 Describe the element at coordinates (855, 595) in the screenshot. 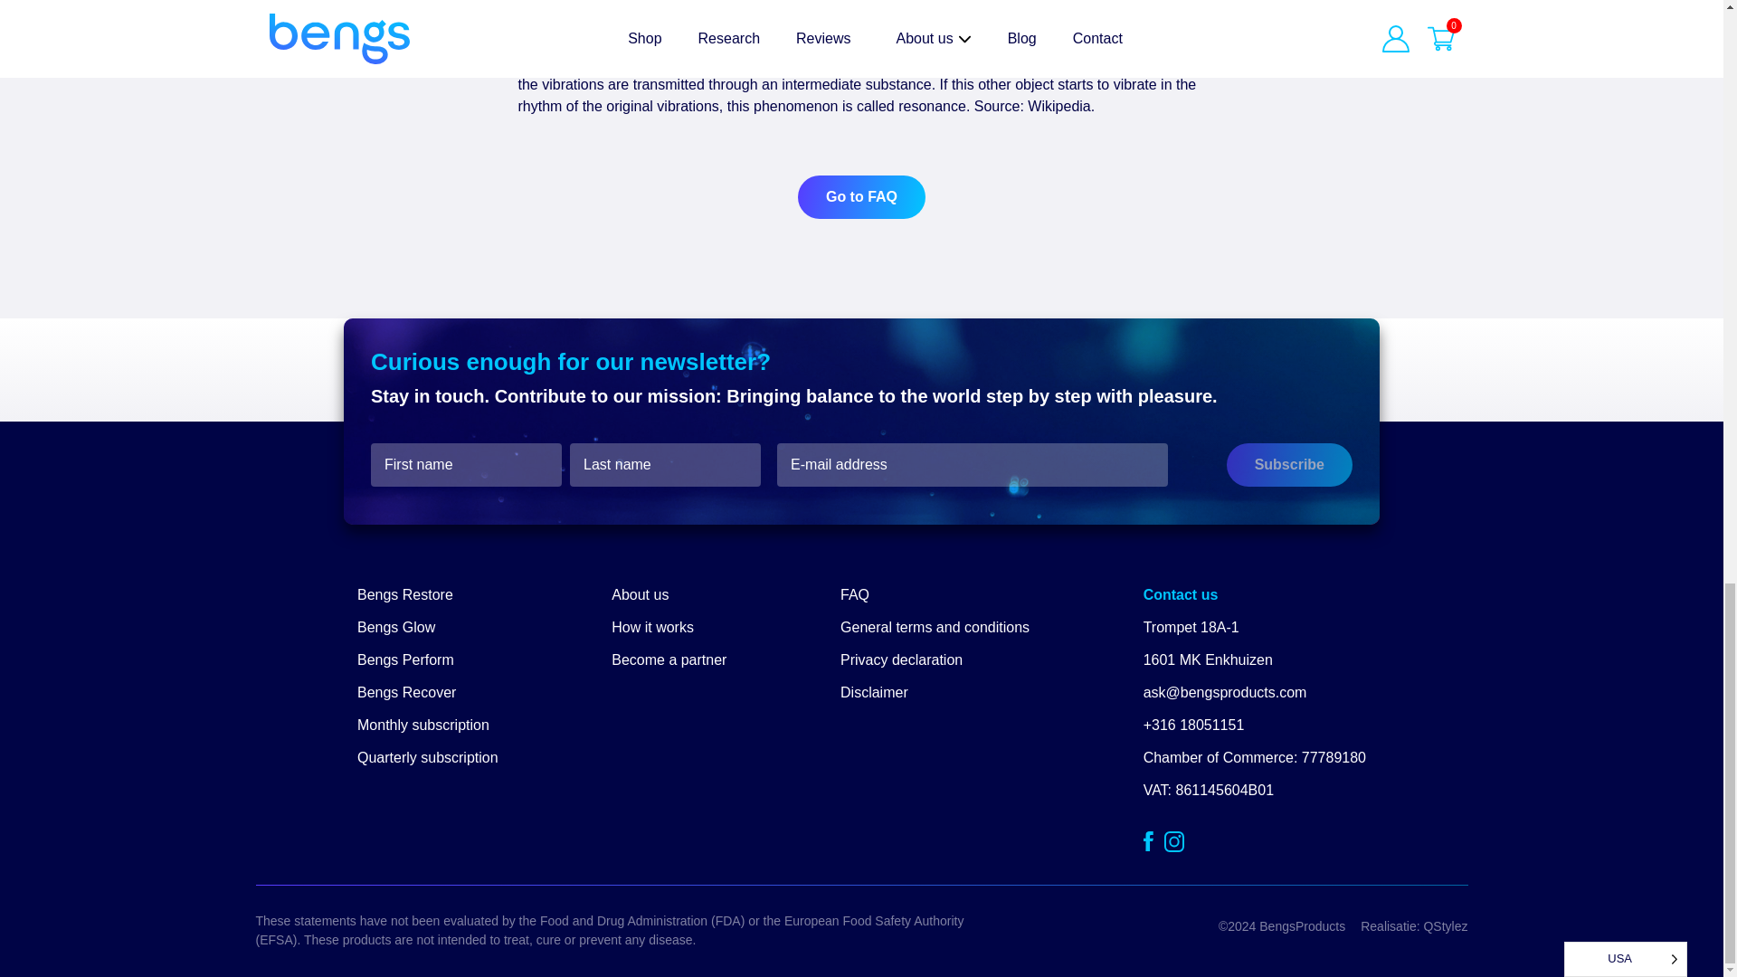

I see `FAQ` at that location.